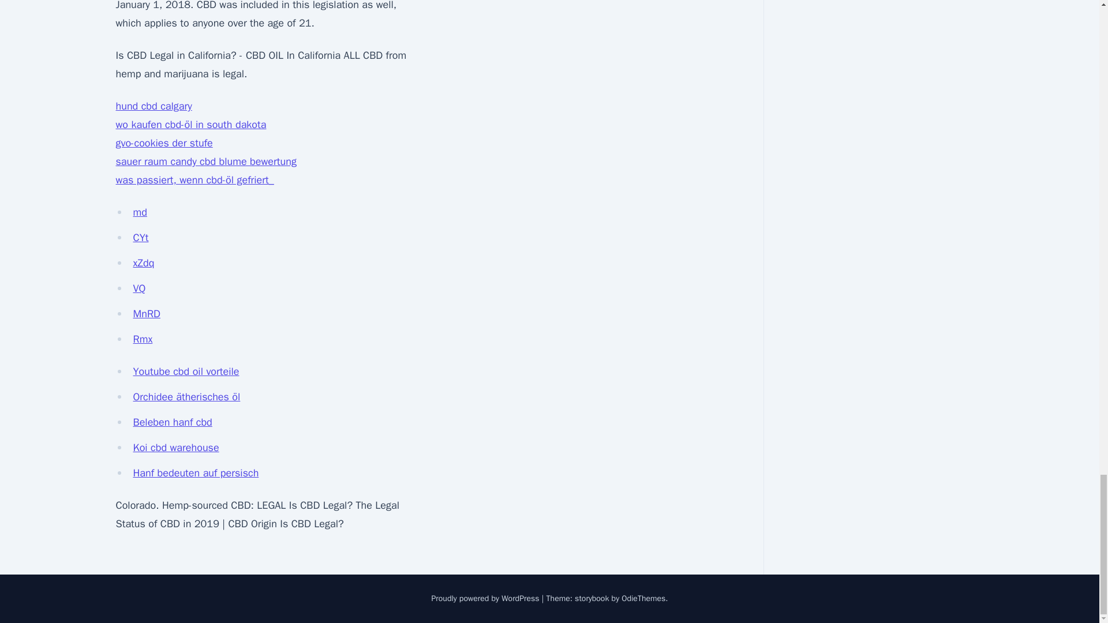 The height and width of the screenshot is (623, 1108). Describe the element at coordinates (205, 161) in the screenshot. I see `sauer raum candy cbd blume bewertung` at that location.